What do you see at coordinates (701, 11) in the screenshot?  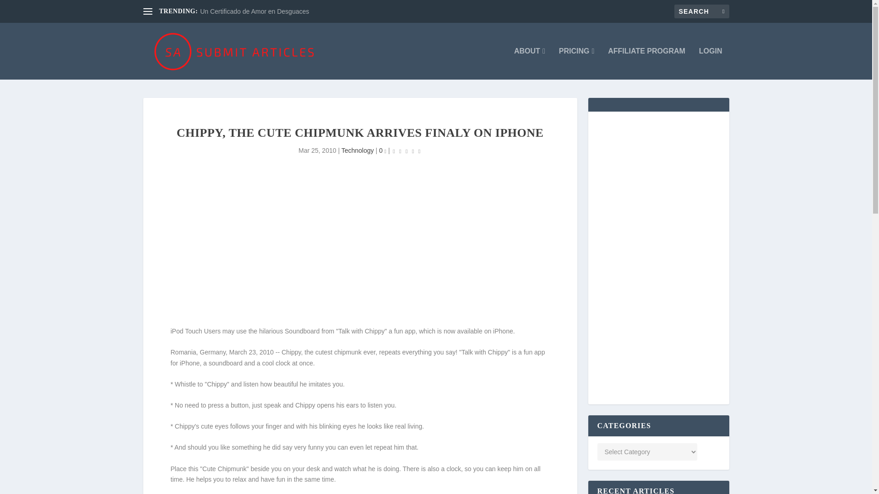 I see `Search for:` at bounding box center [701, 11].